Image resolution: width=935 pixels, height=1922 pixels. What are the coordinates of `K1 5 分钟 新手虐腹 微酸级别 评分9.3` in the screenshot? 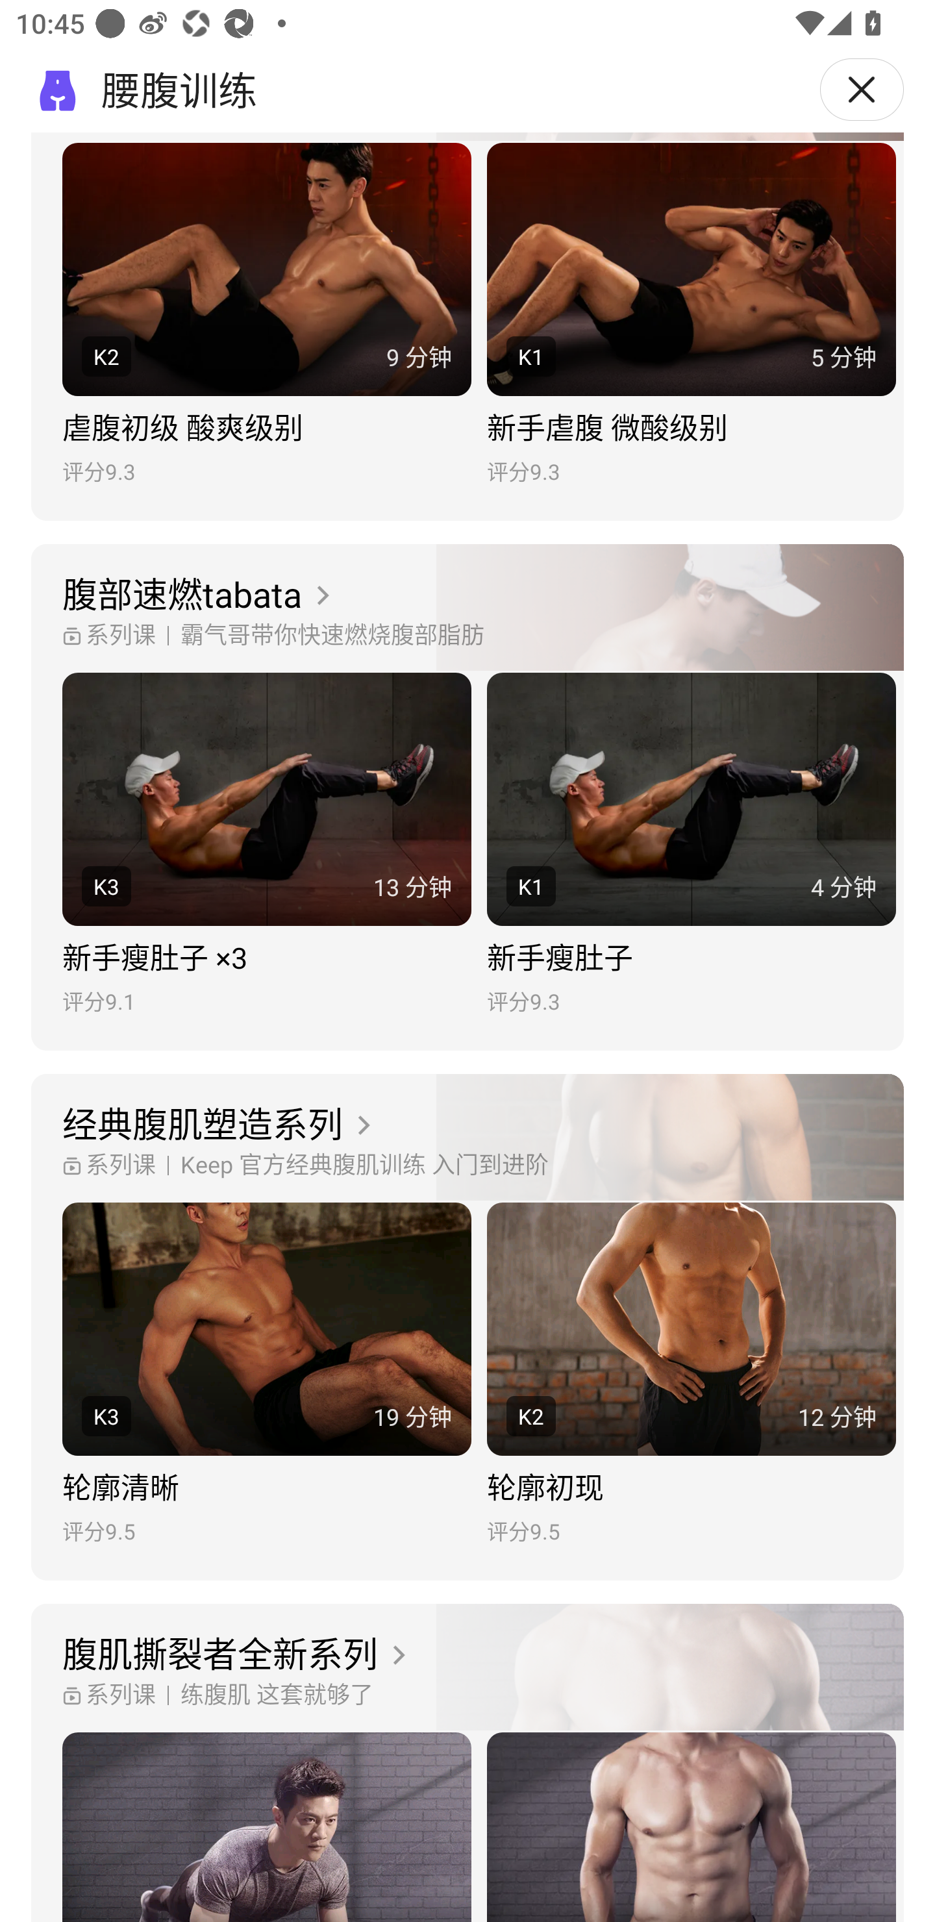 It's located at (691, 314).